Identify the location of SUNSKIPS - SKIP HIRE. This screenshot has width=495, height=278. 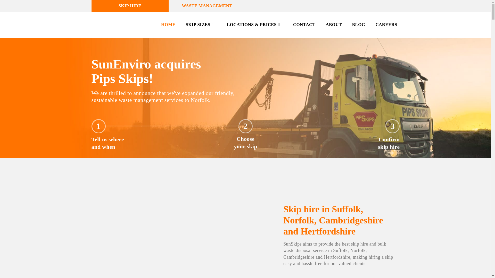
(115, 25).